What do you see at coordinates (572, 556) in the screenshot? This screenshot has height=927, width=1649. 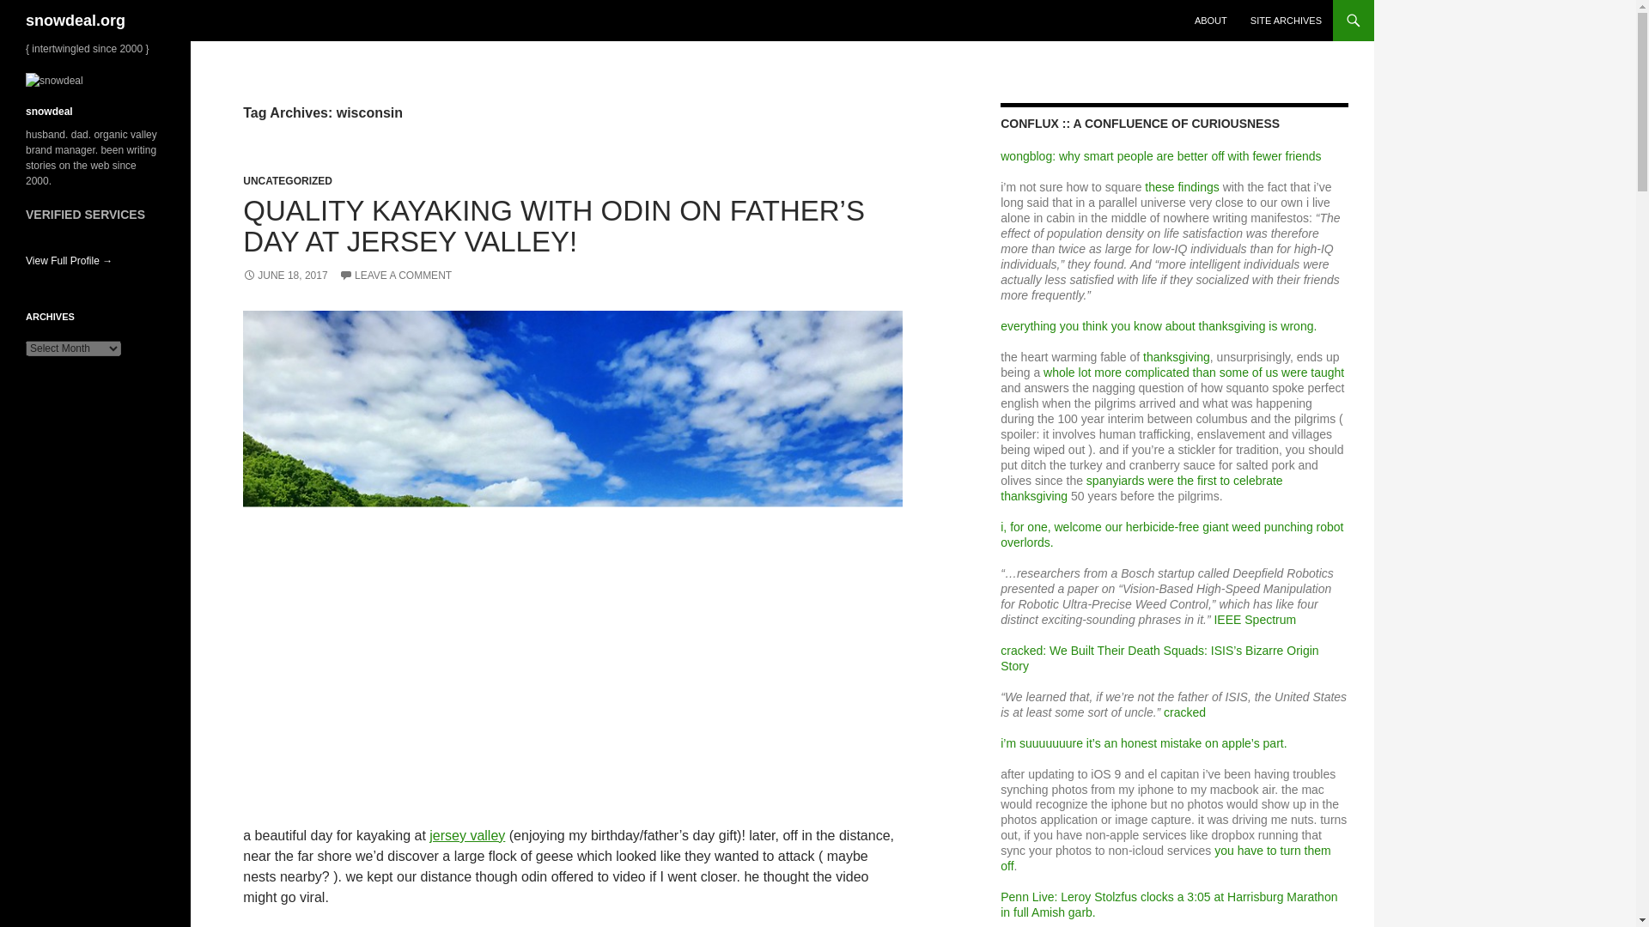 I see `quality kayaking with odin on father's day at jersey valley!` at bounding box center [572, 556].